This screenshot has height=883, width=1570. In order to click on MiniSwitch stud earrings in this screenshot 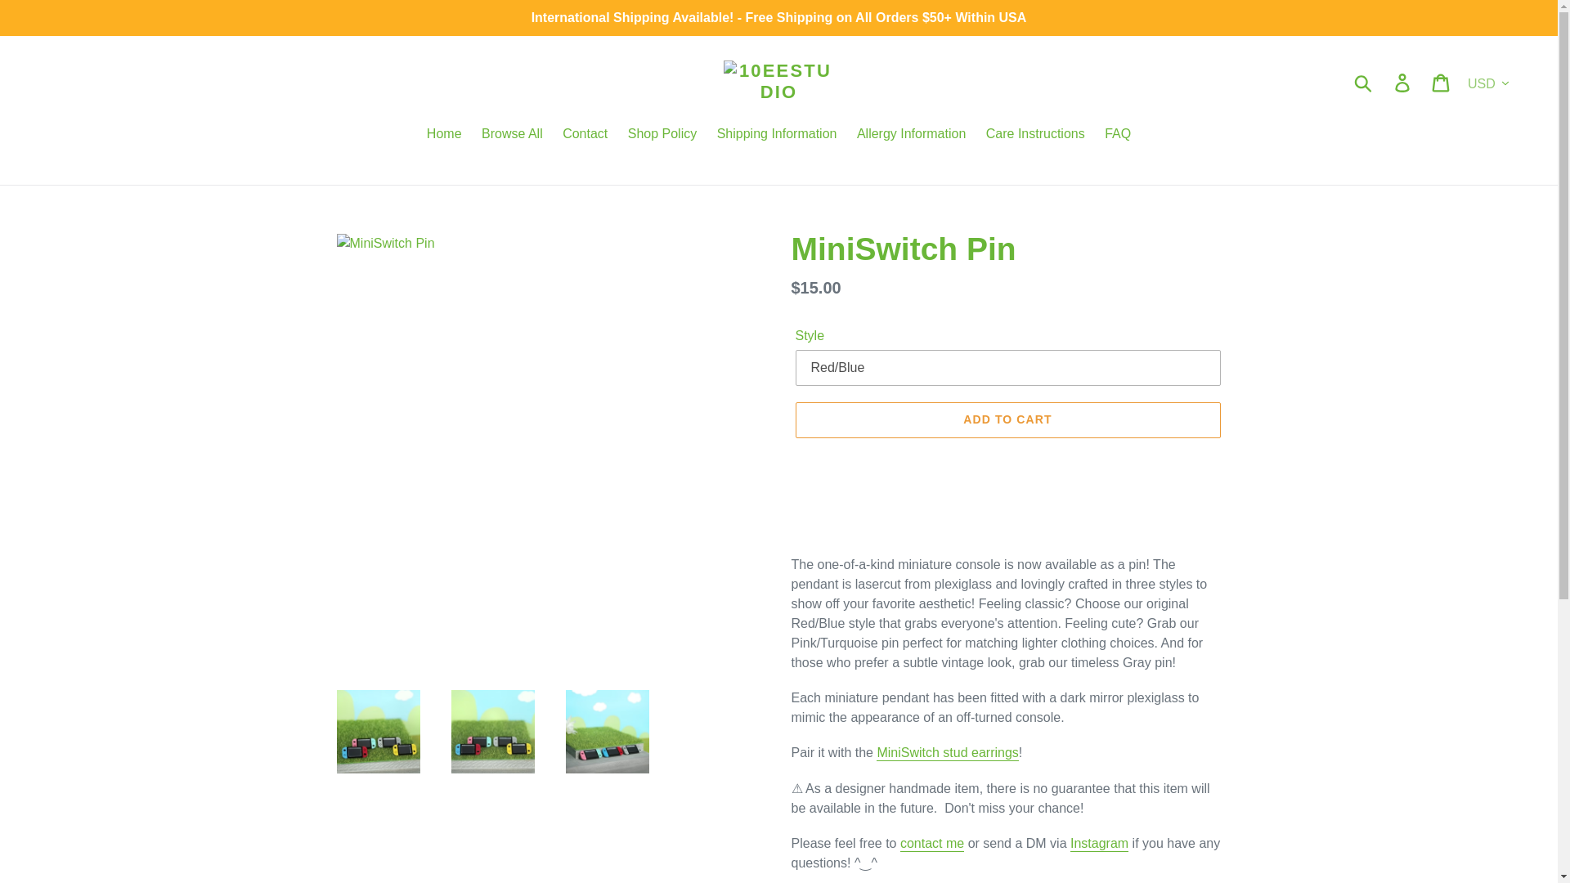, I will do `click(947, 752)`.